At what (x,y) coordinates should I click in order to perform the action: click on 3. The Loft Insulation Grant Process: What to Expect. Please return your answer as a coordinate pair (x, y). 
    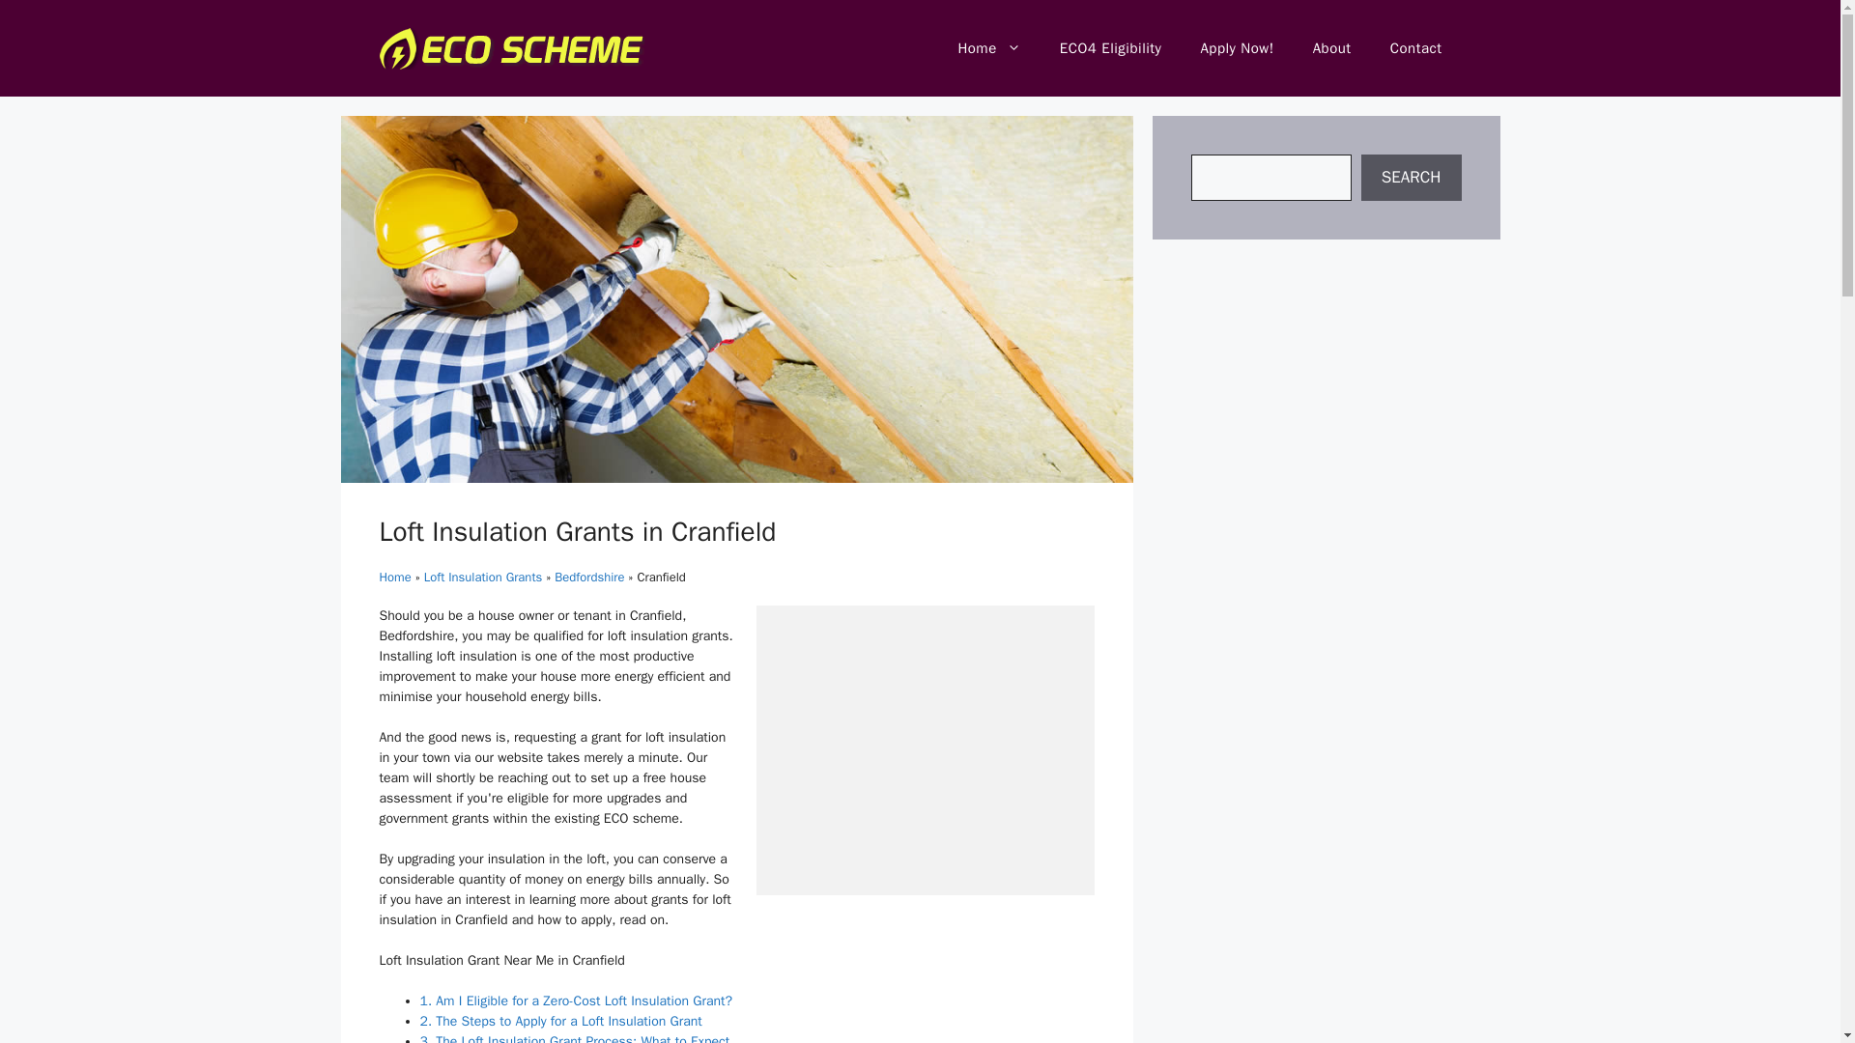
    Looking at the image, I should click on (574, 1038).